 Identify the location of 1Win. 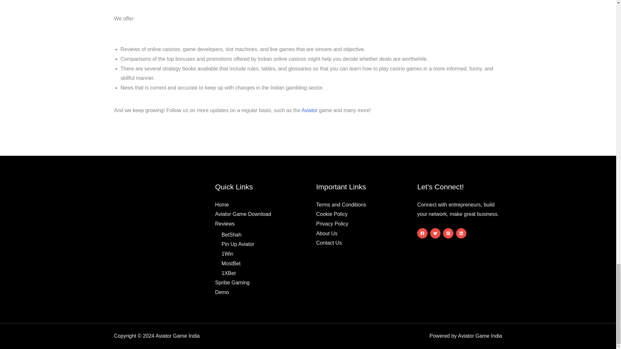
(227, 253).